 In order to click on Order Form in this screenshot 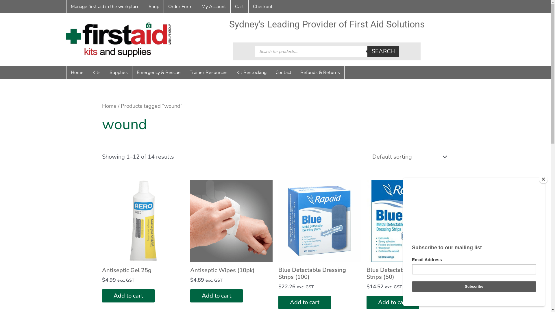, I will do `click(180, 7)`.